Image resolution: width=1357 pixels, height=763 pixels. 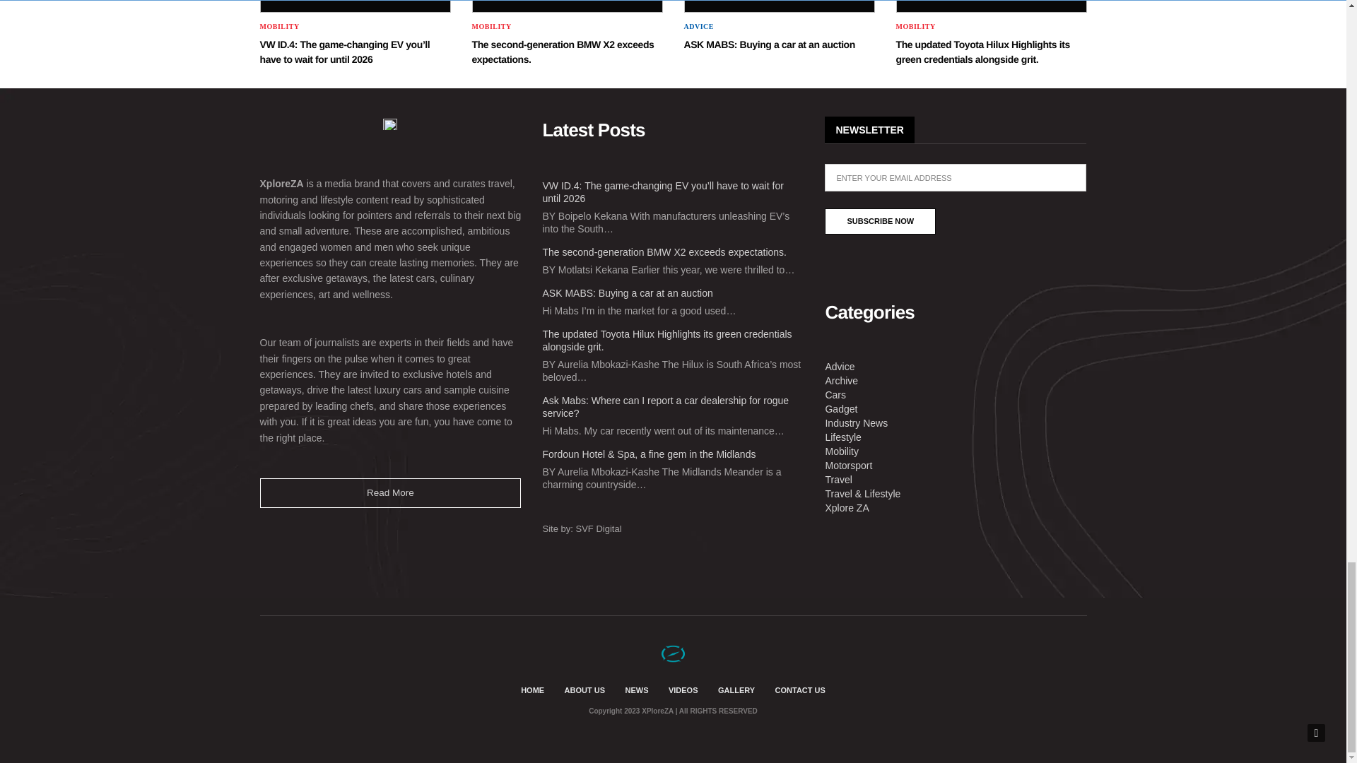 I want to click on ASK MABS: Buying a car at an auction, so click(x=779, y=6).